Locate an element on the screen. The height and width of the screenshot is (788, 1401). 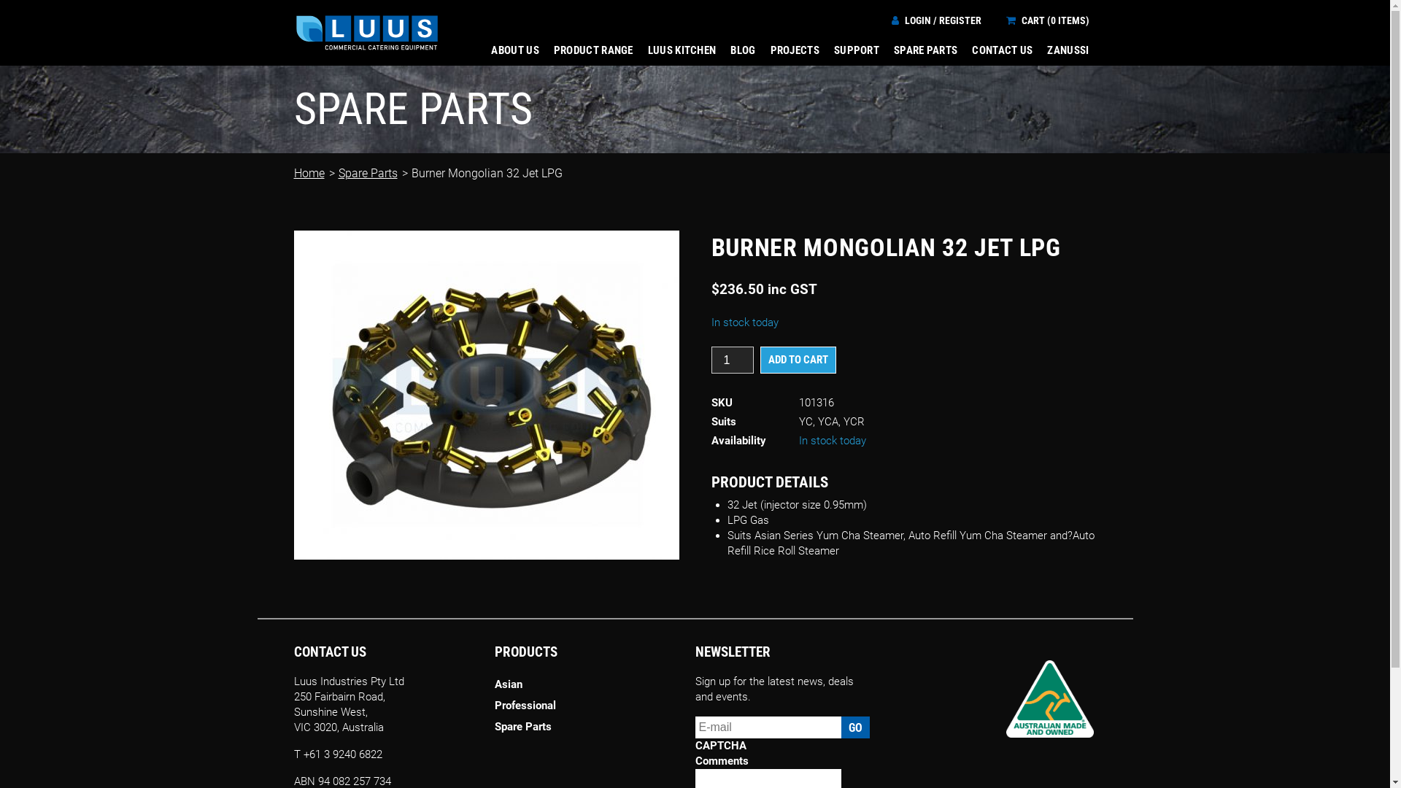
Asian is located at coordinates (579, 684).